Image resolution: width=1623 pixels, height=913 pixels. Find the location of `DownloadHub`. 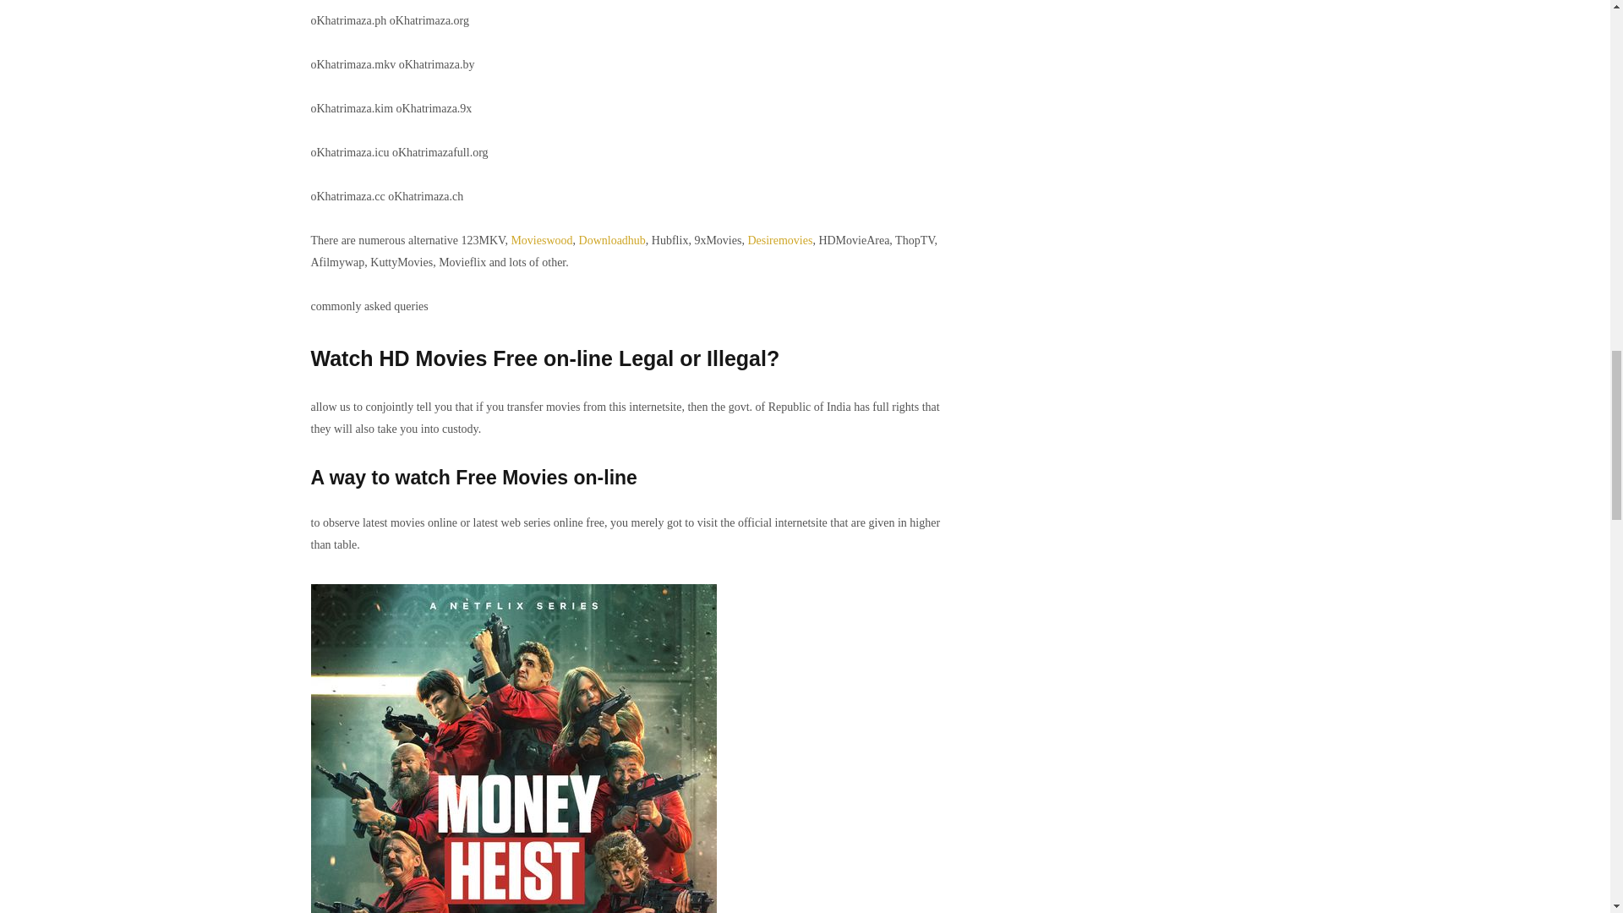

DownloadHub is located at coordinates (612, 240).